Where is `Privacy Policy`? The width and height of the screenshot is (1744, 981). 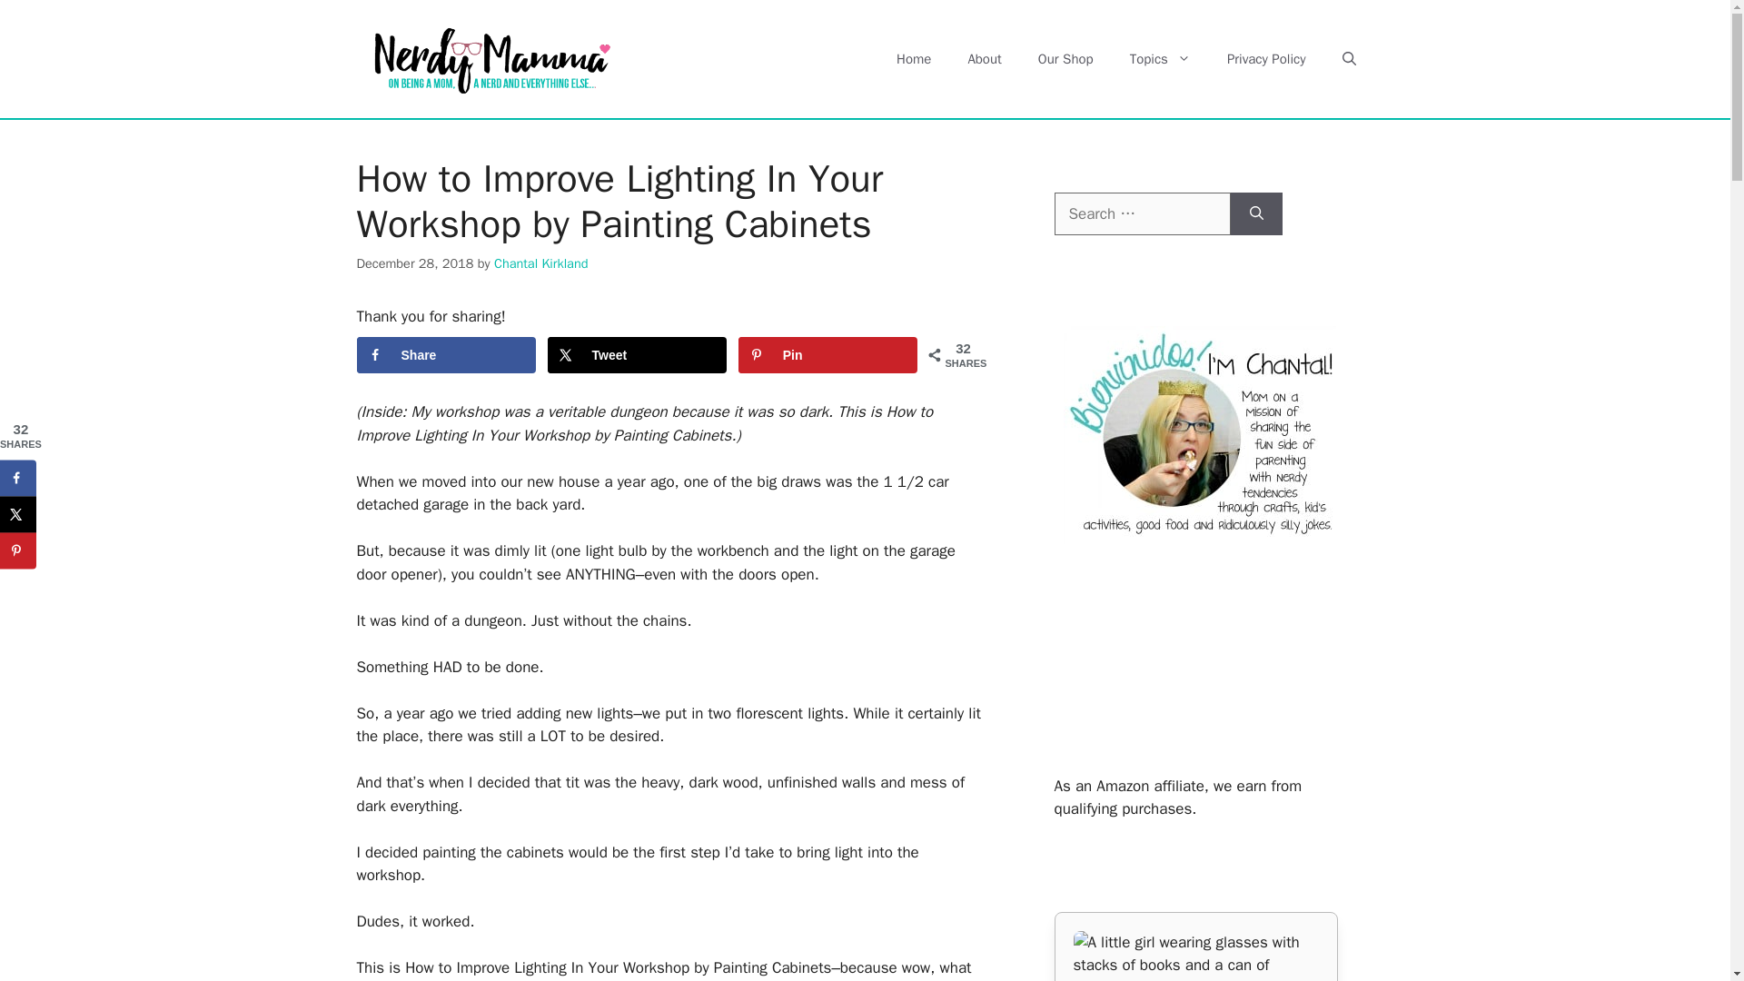 Privacy Policy is located at coordinates (1266, 58).